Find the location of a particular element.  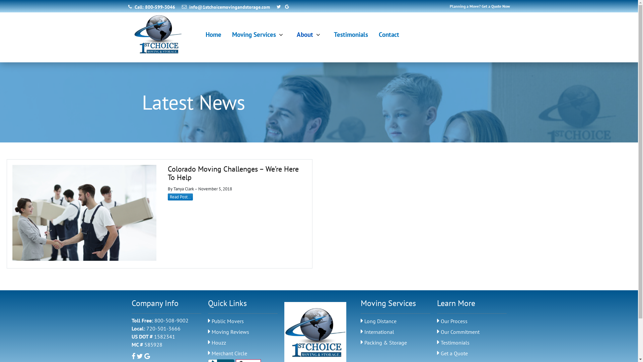

About is located at coordinates (310, 35).